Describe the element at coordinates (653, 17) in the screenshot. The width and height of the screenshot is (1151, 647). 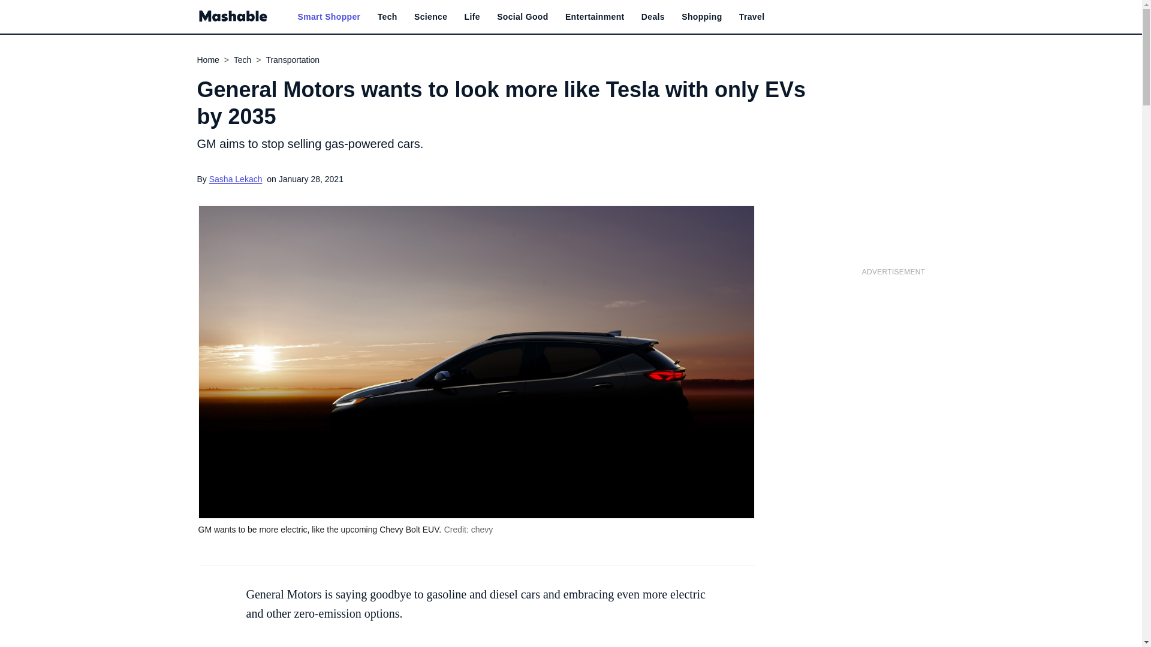
I see `Deals` at that location.